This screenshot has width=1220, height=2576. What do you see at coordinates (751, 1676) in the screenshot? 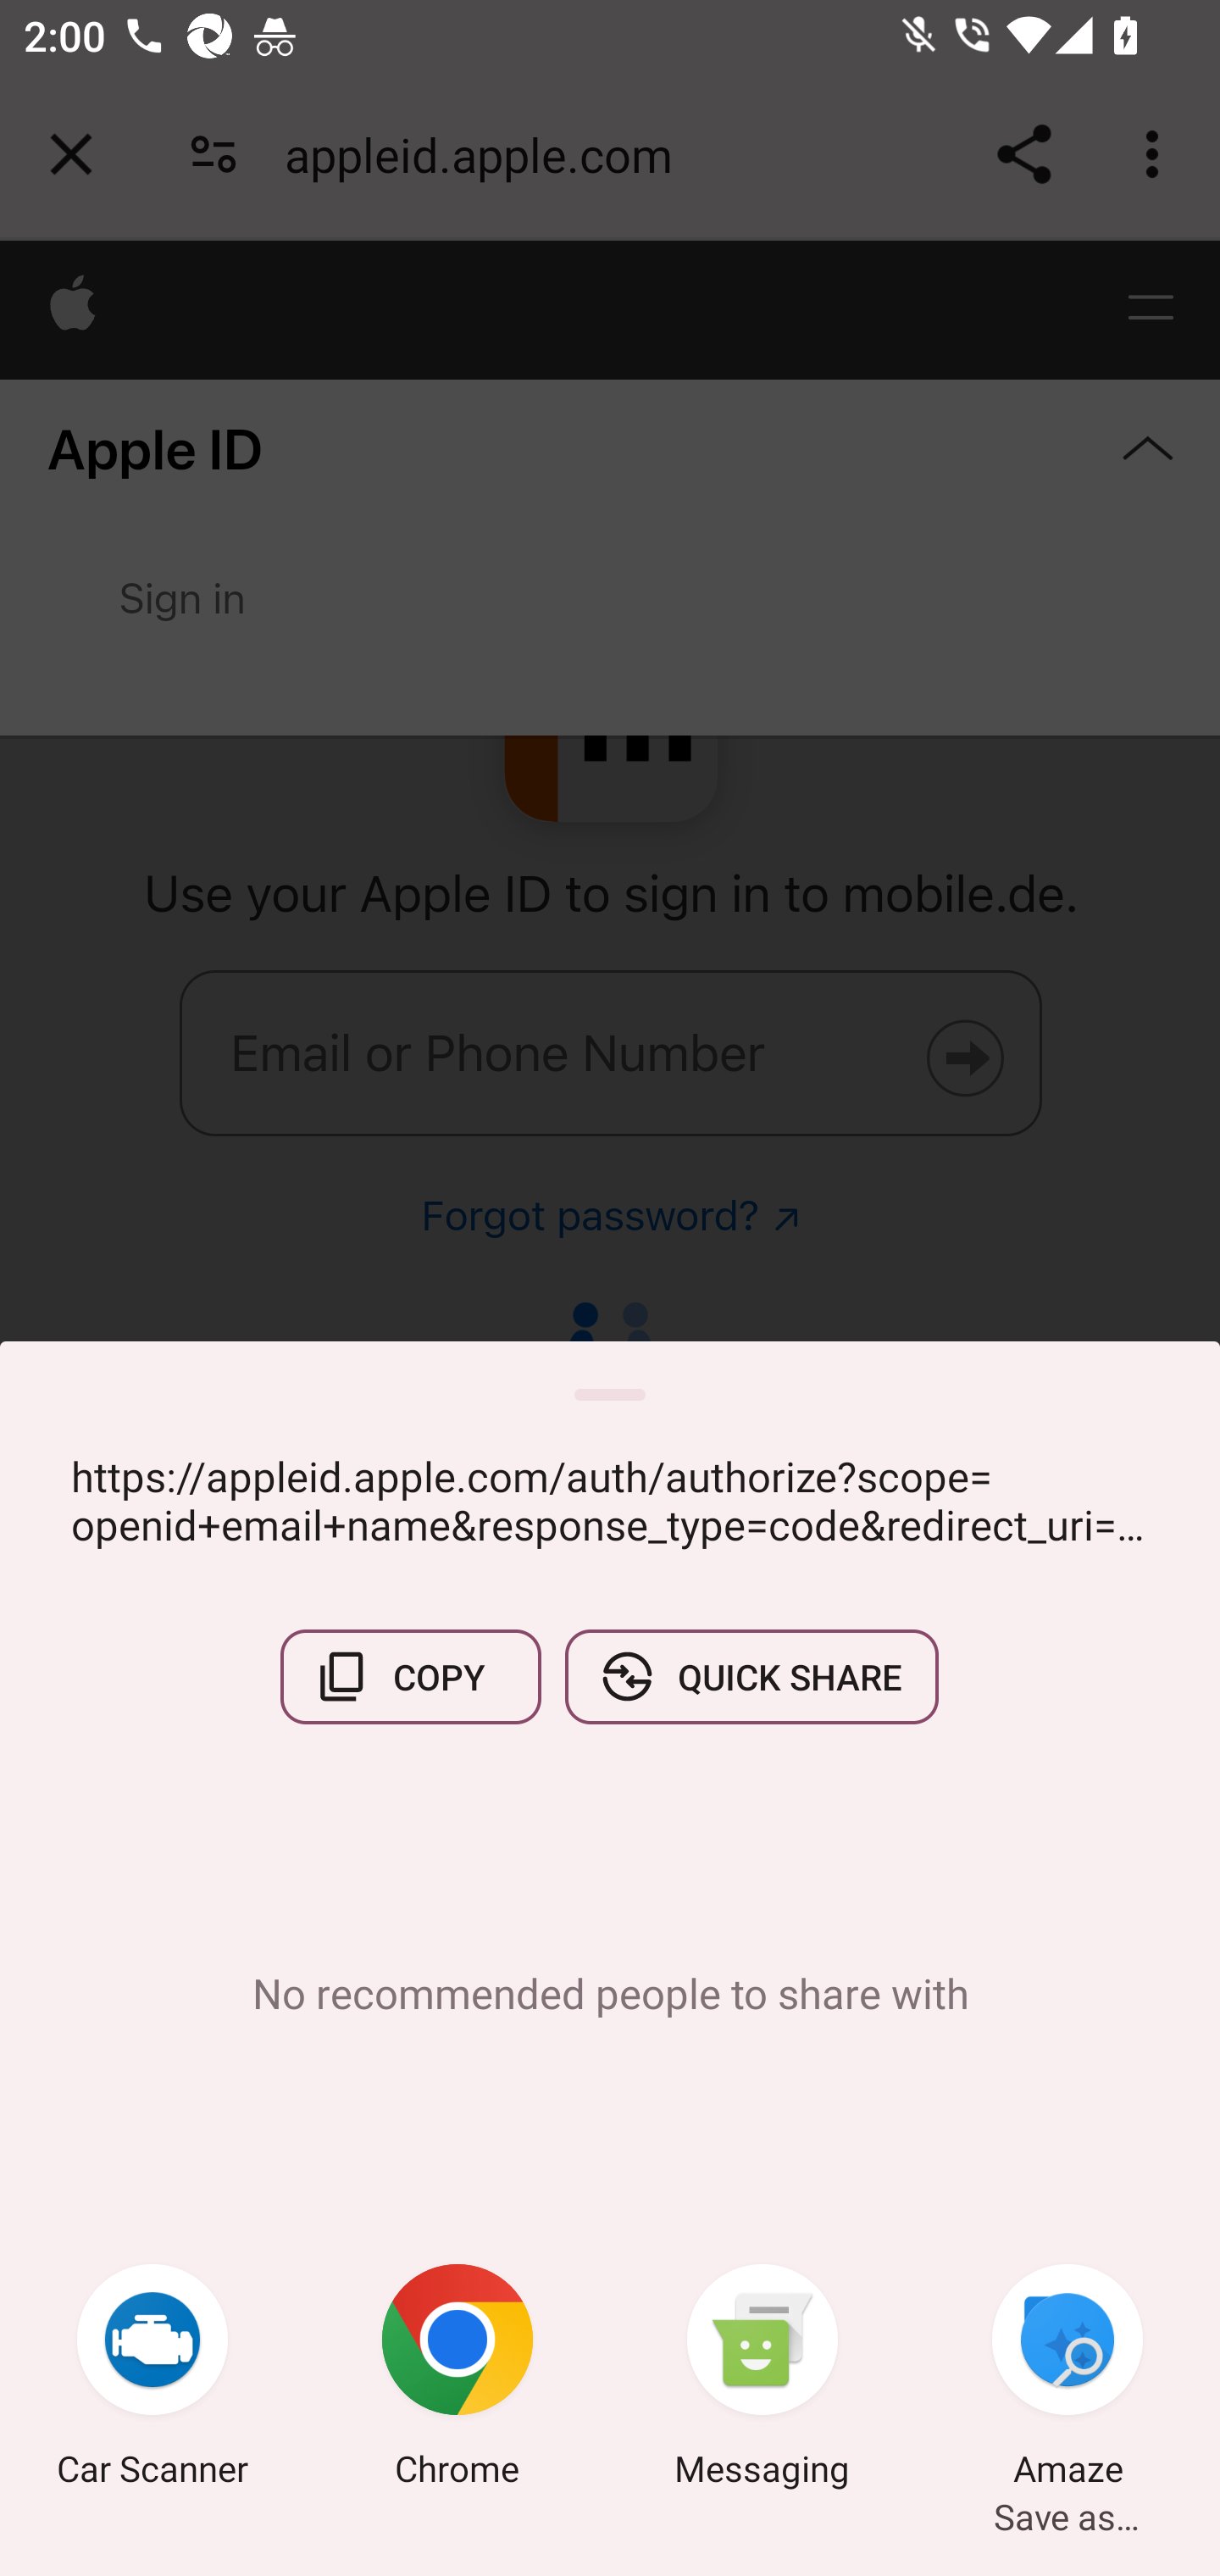
I see `QUICK SHARE` at bounding box center [751, 1676].